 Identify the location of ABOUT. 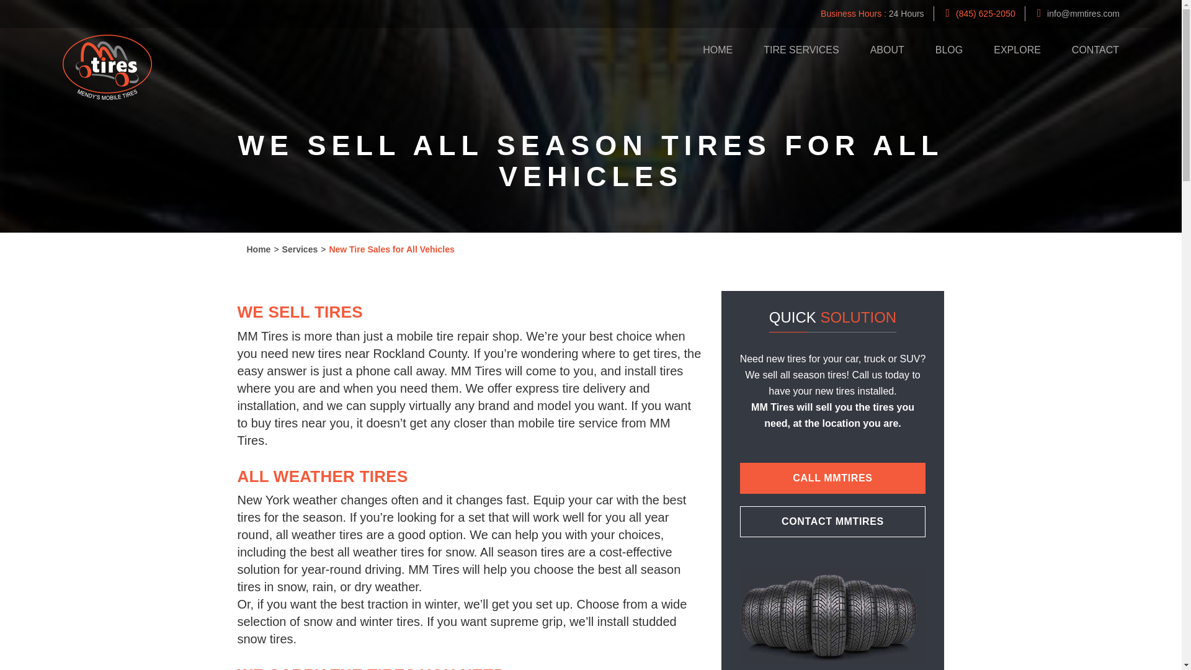
(887, 50).